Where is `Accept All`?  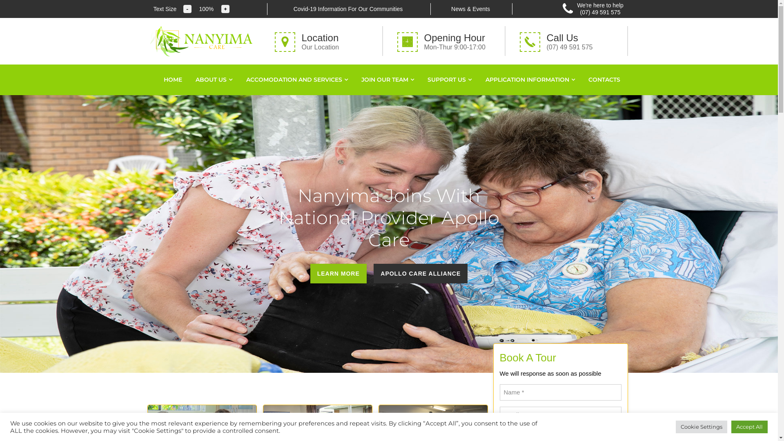
Accept All is located at coordinates (750, 427).